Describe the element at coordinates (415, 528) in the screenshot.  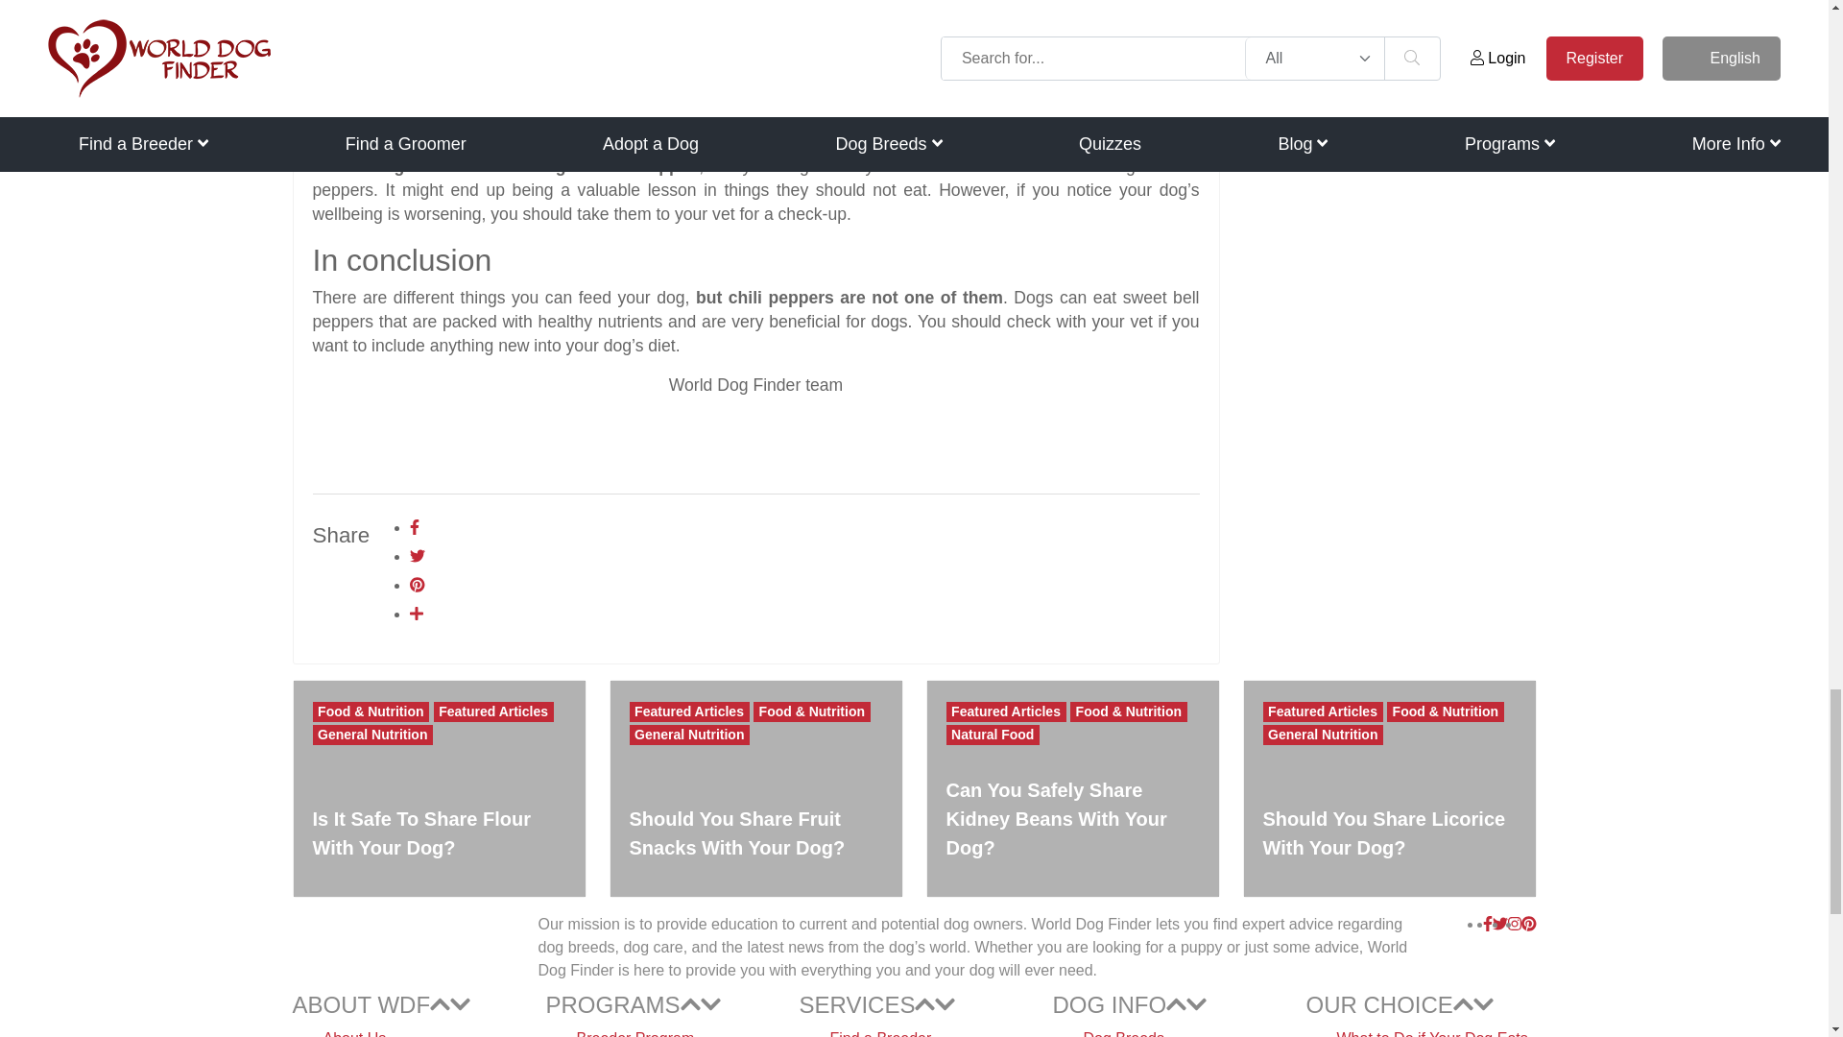
I see `Share on Facebook` at that location.